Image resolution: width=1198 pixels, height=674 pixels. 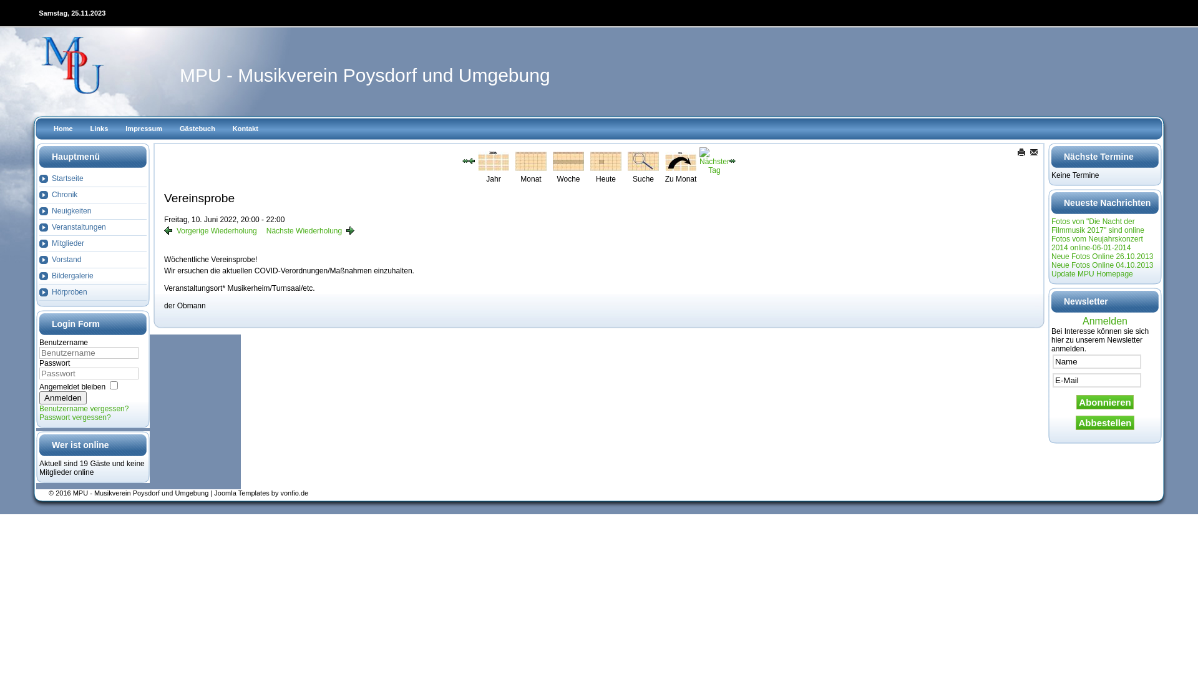 I want to click on Abbestellen, so click(x=1104, y=423).